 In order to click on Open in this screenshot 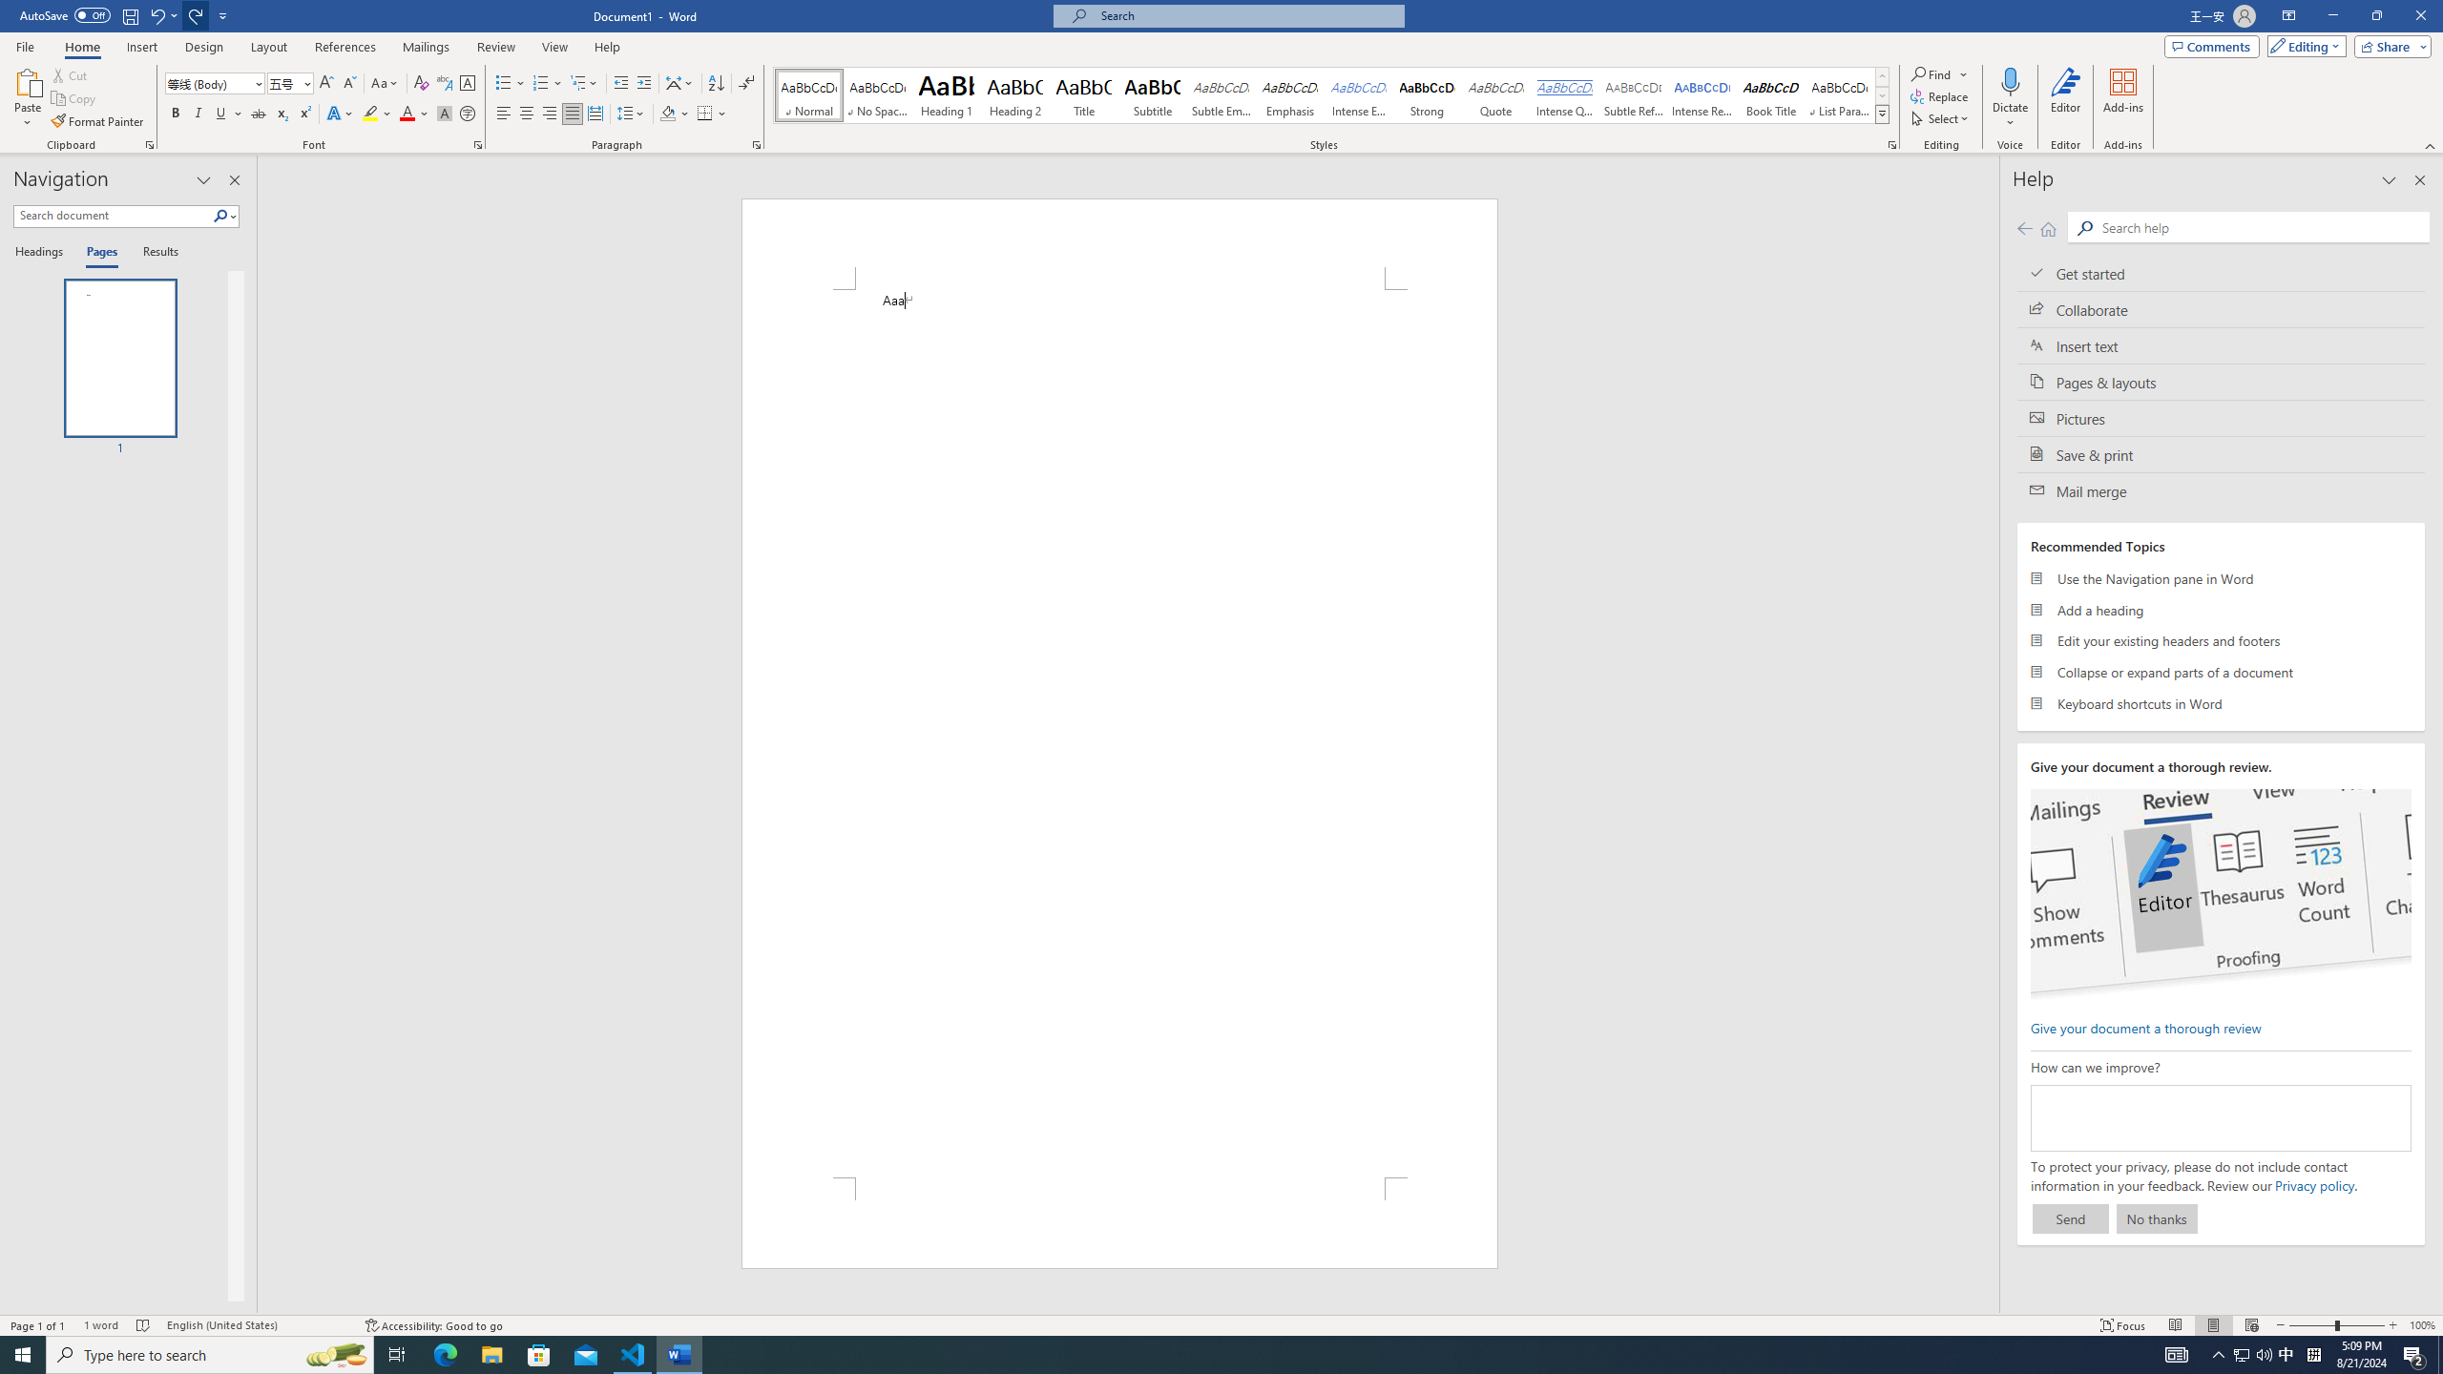, I will do `click(305, 82)`.